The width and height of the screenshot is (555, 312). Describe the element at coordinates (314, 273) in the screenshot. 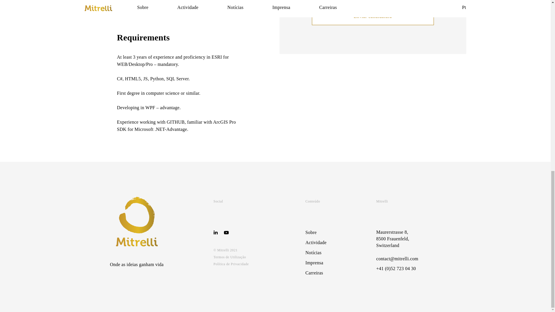

I see `Carreiras` at that location.